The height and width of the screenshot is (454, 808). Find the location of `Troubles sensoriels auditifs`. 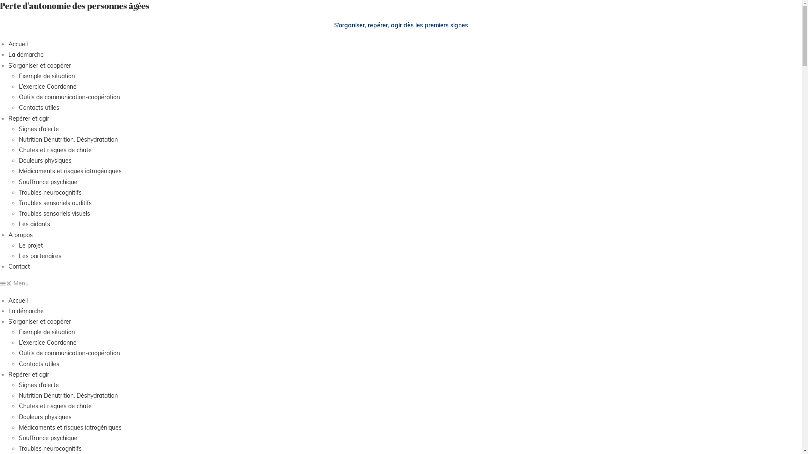

Troubles sensoriels auditifs is located at coordinates (56, 203).